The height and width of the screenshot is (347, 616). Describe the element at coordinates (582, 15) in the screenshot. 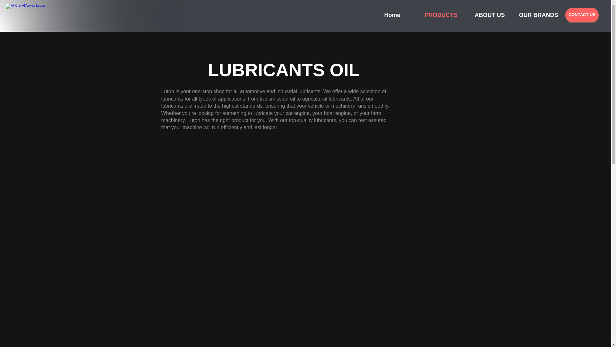

I see `CONTACT US` at that location.